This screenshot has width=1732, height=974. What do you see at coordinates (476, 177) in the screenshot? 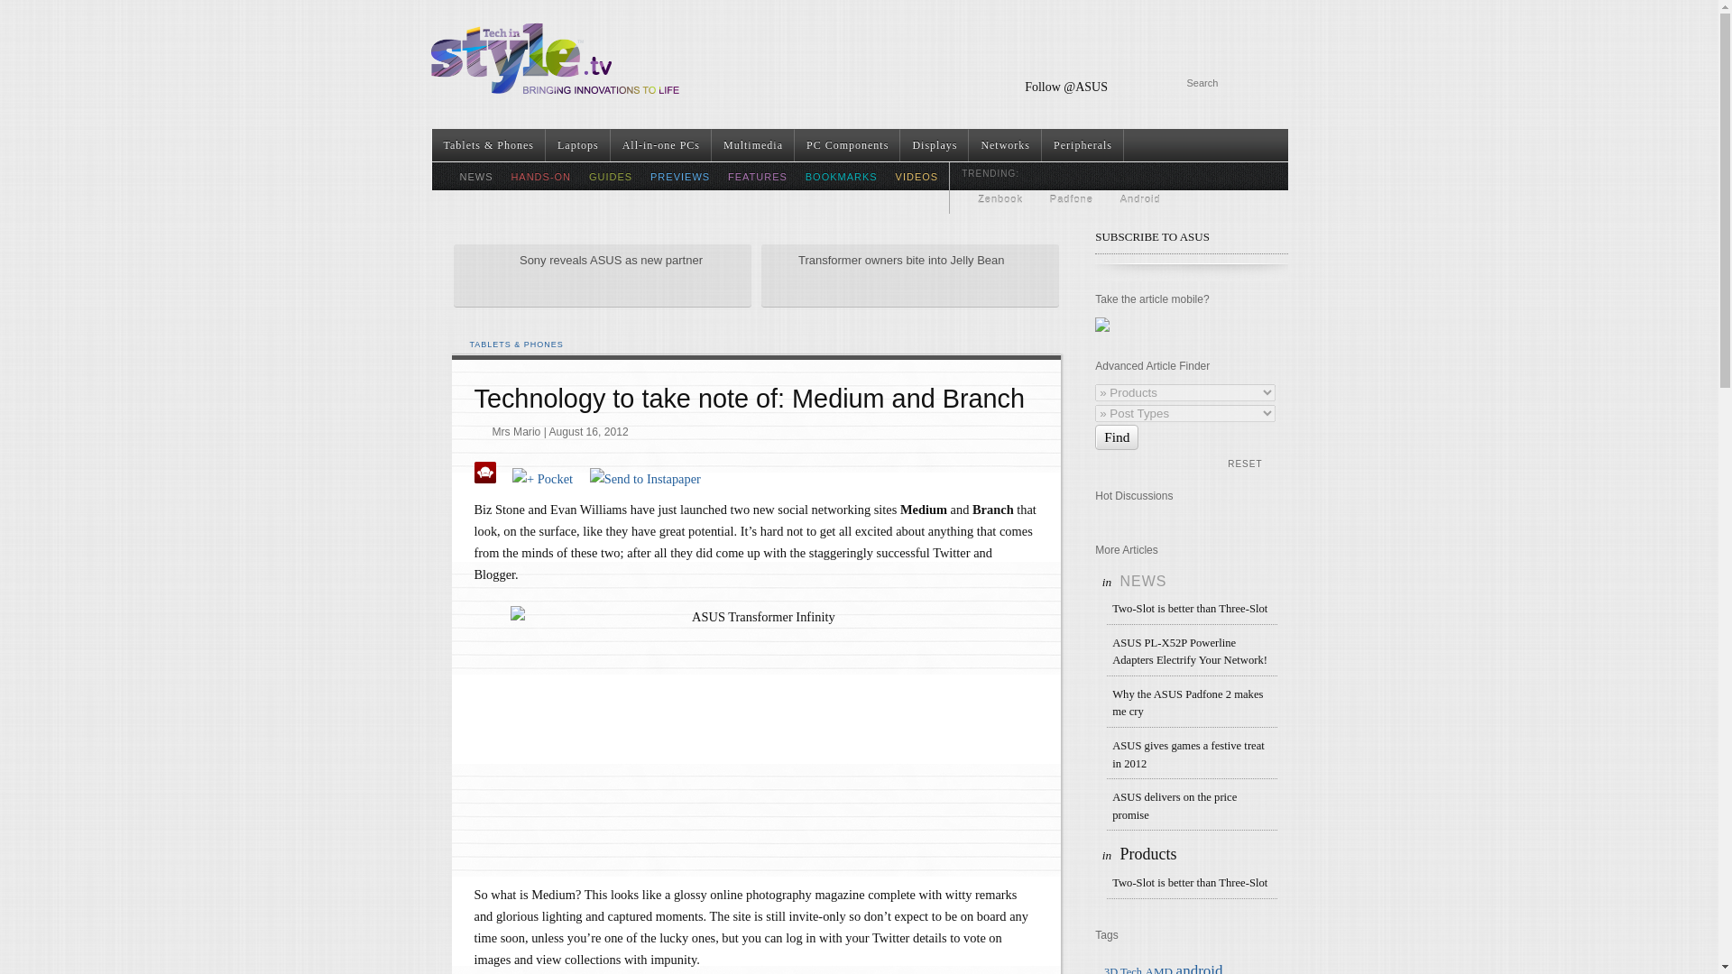
I see `NEWS` at bounding box center [476, 177].